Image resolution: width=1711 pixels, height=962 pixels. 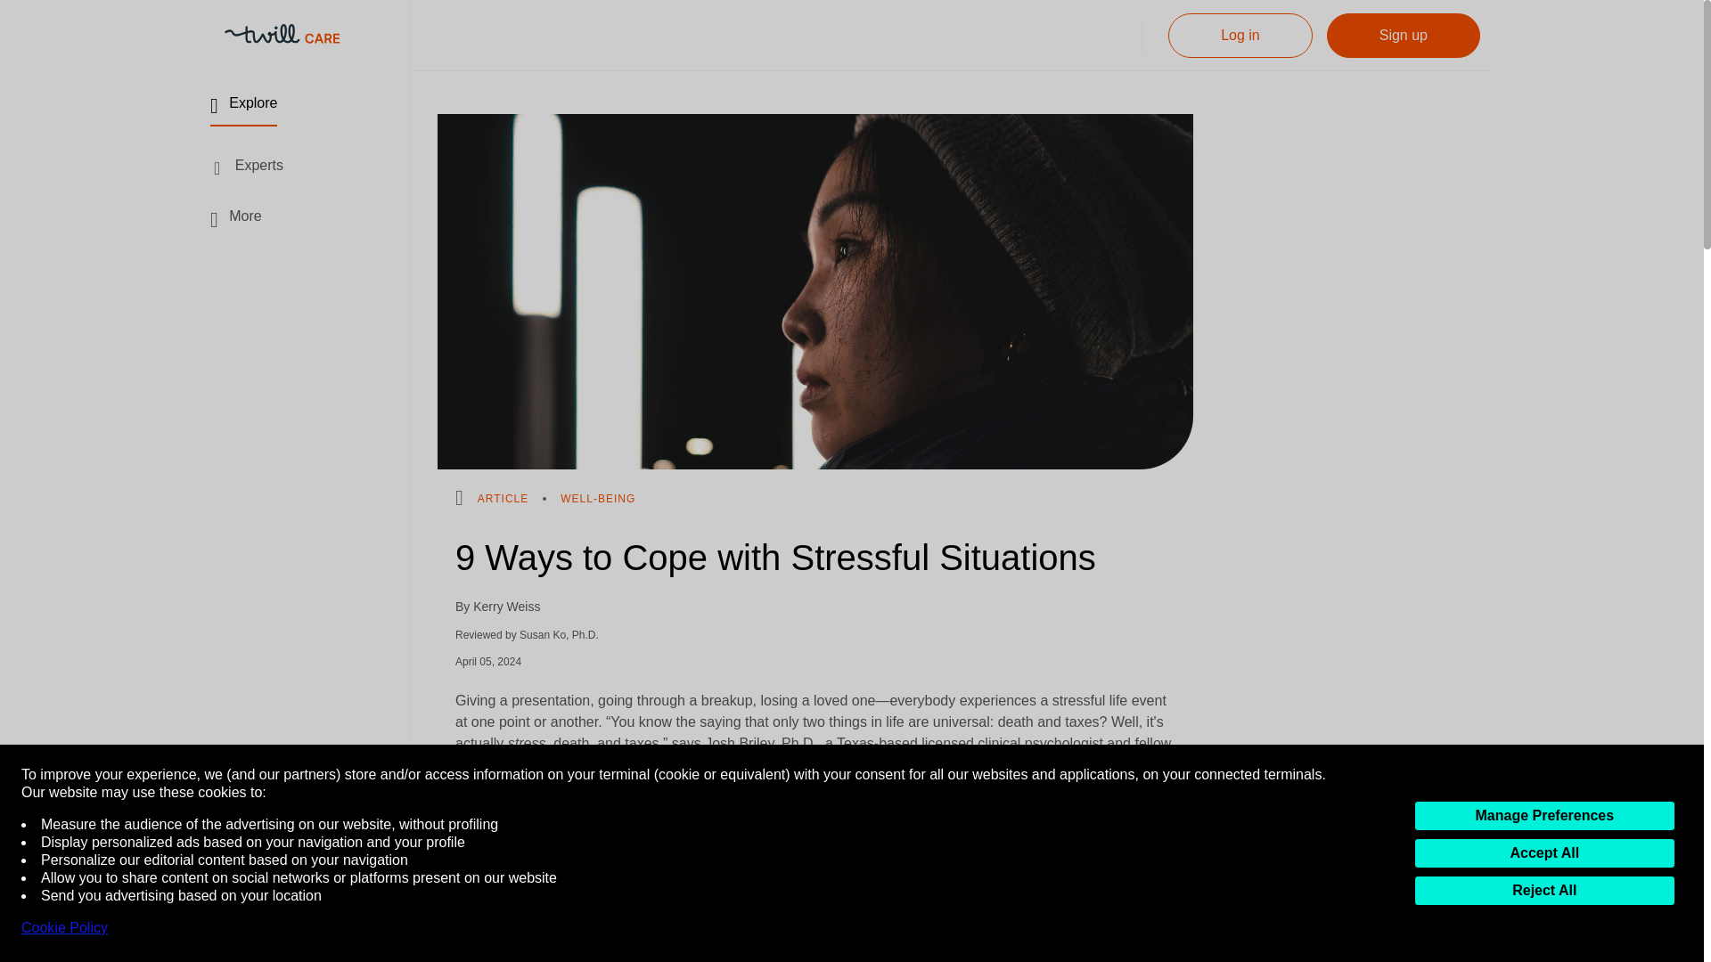 I want to click on Explore, so click(x=244, y=109).